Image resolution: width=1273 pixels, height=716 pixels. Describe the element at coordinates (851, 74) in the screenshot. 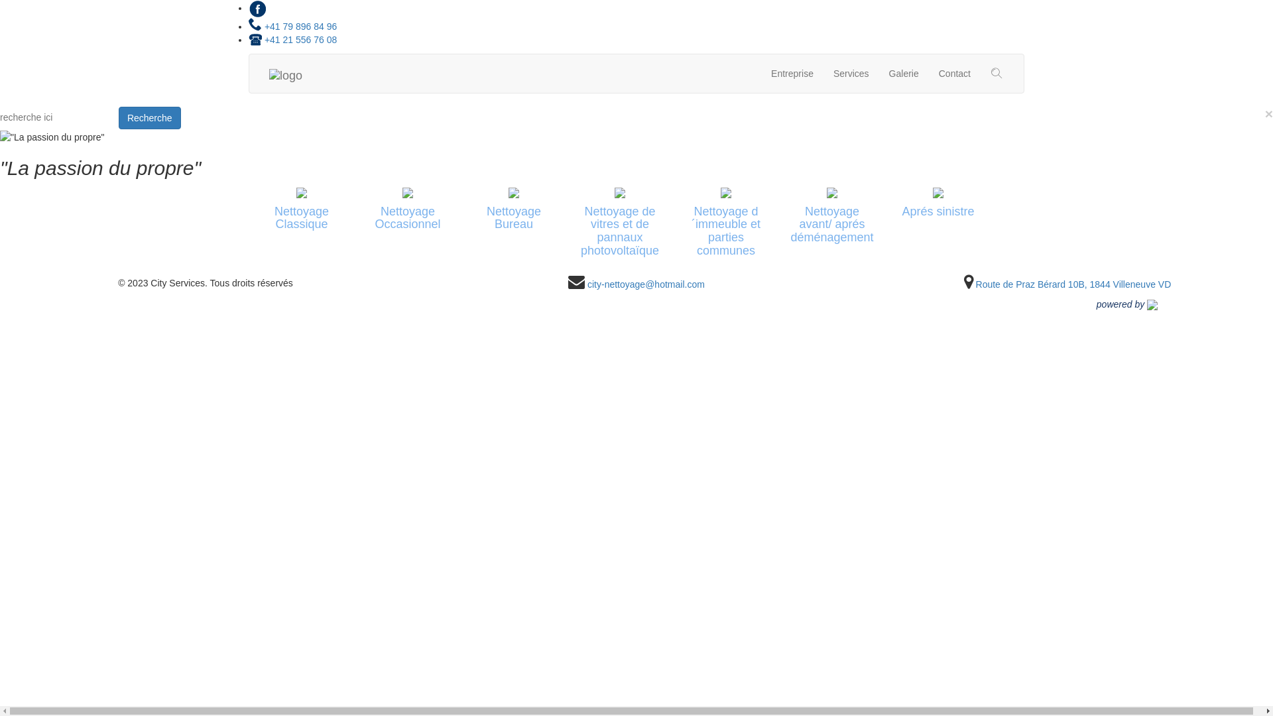

I see `Services` at that location.